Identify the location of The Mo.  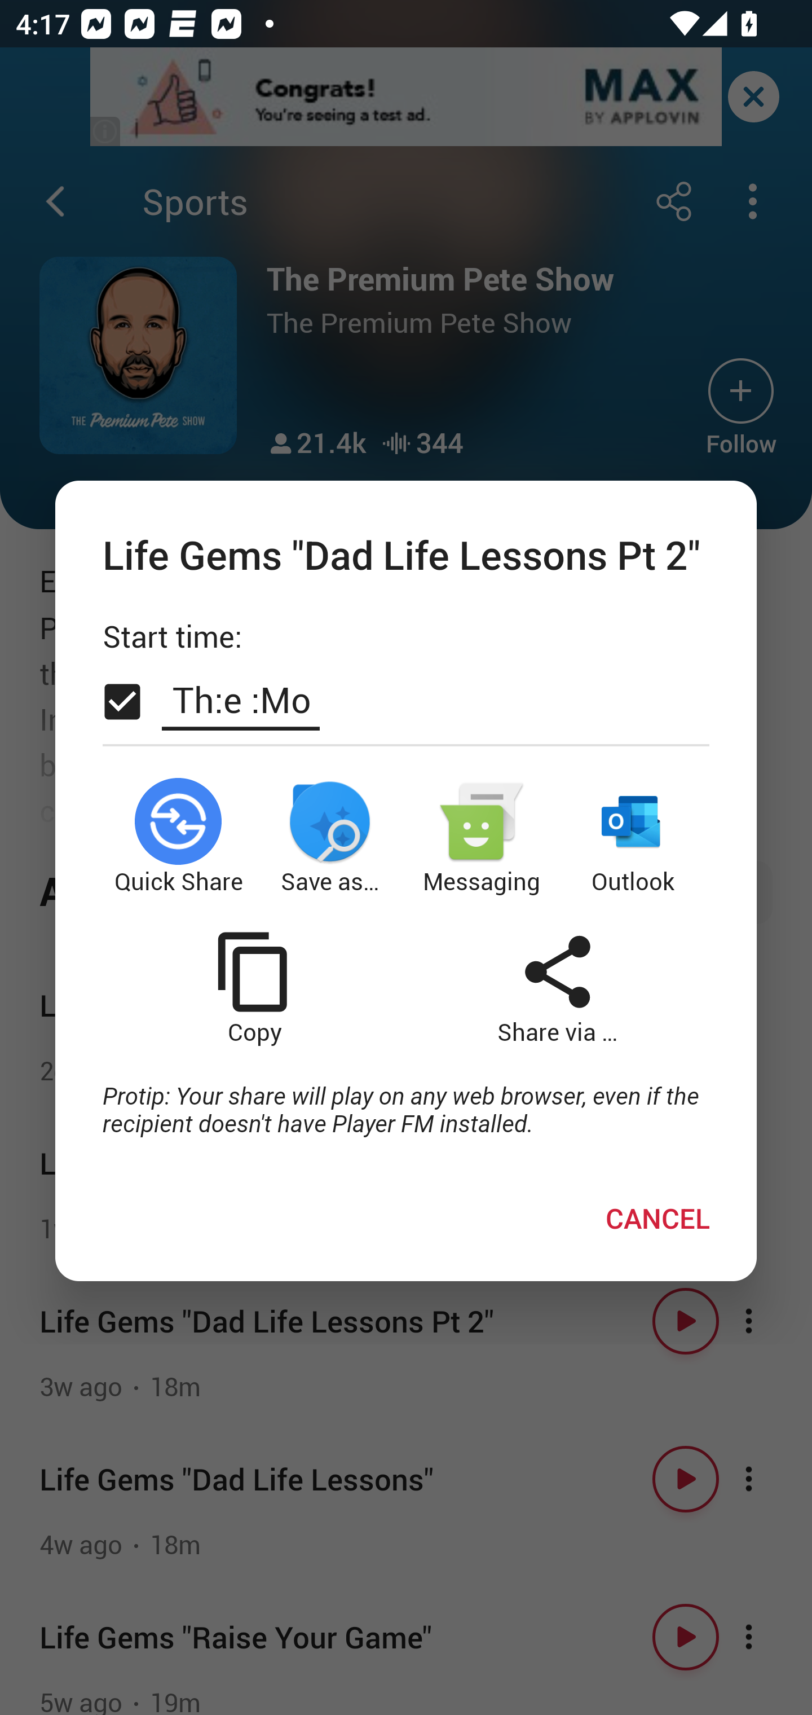
(240, 700).